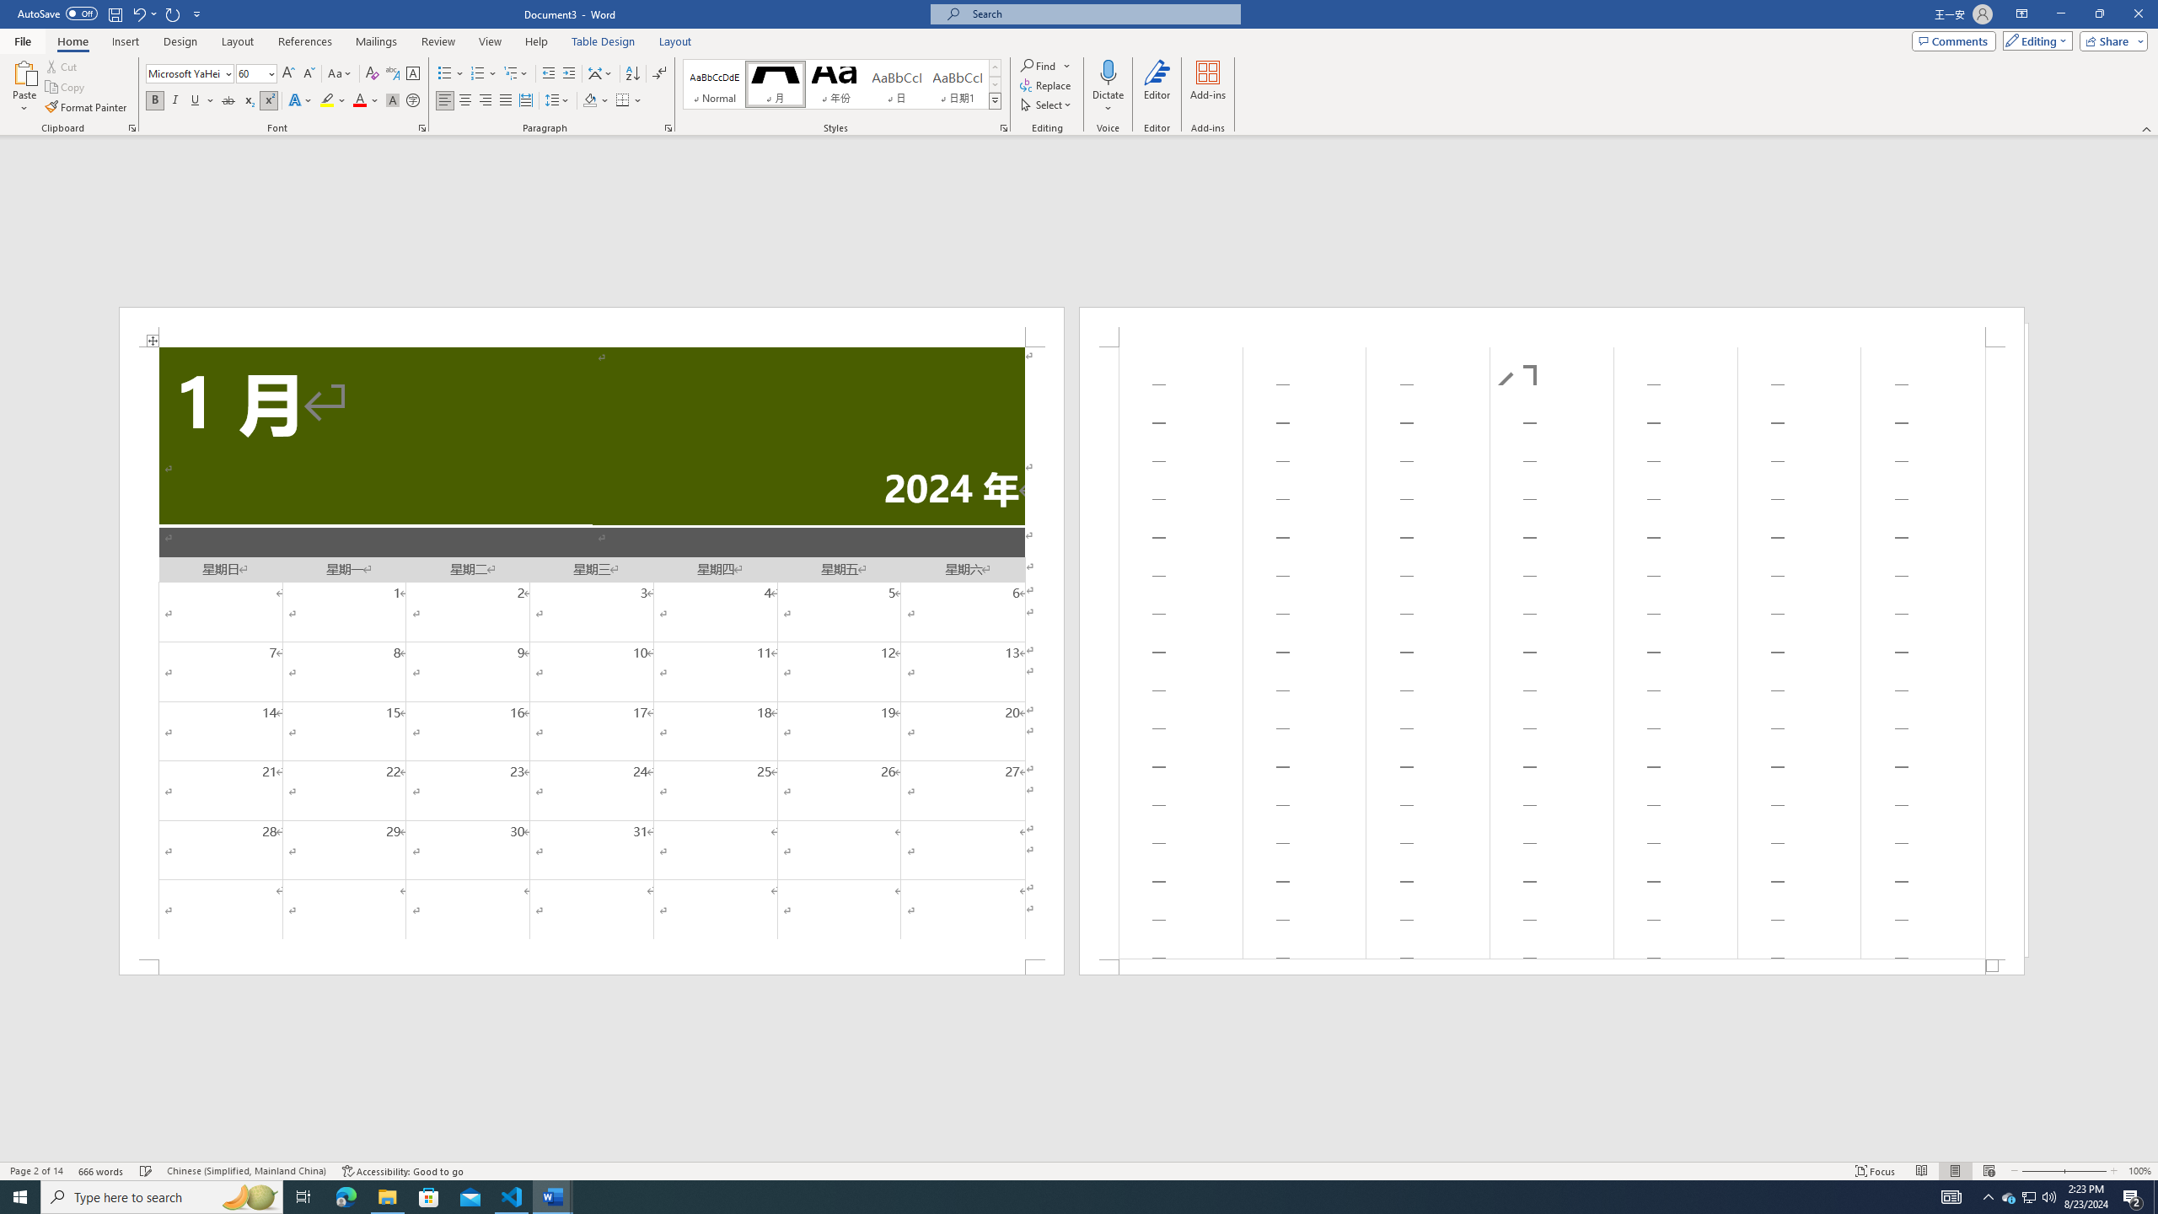 Image resolution: width=2158 pixels, height=1214 pixels. Describe the element at coordinates (305, 41) in the screenshot. I see `References` at that location.